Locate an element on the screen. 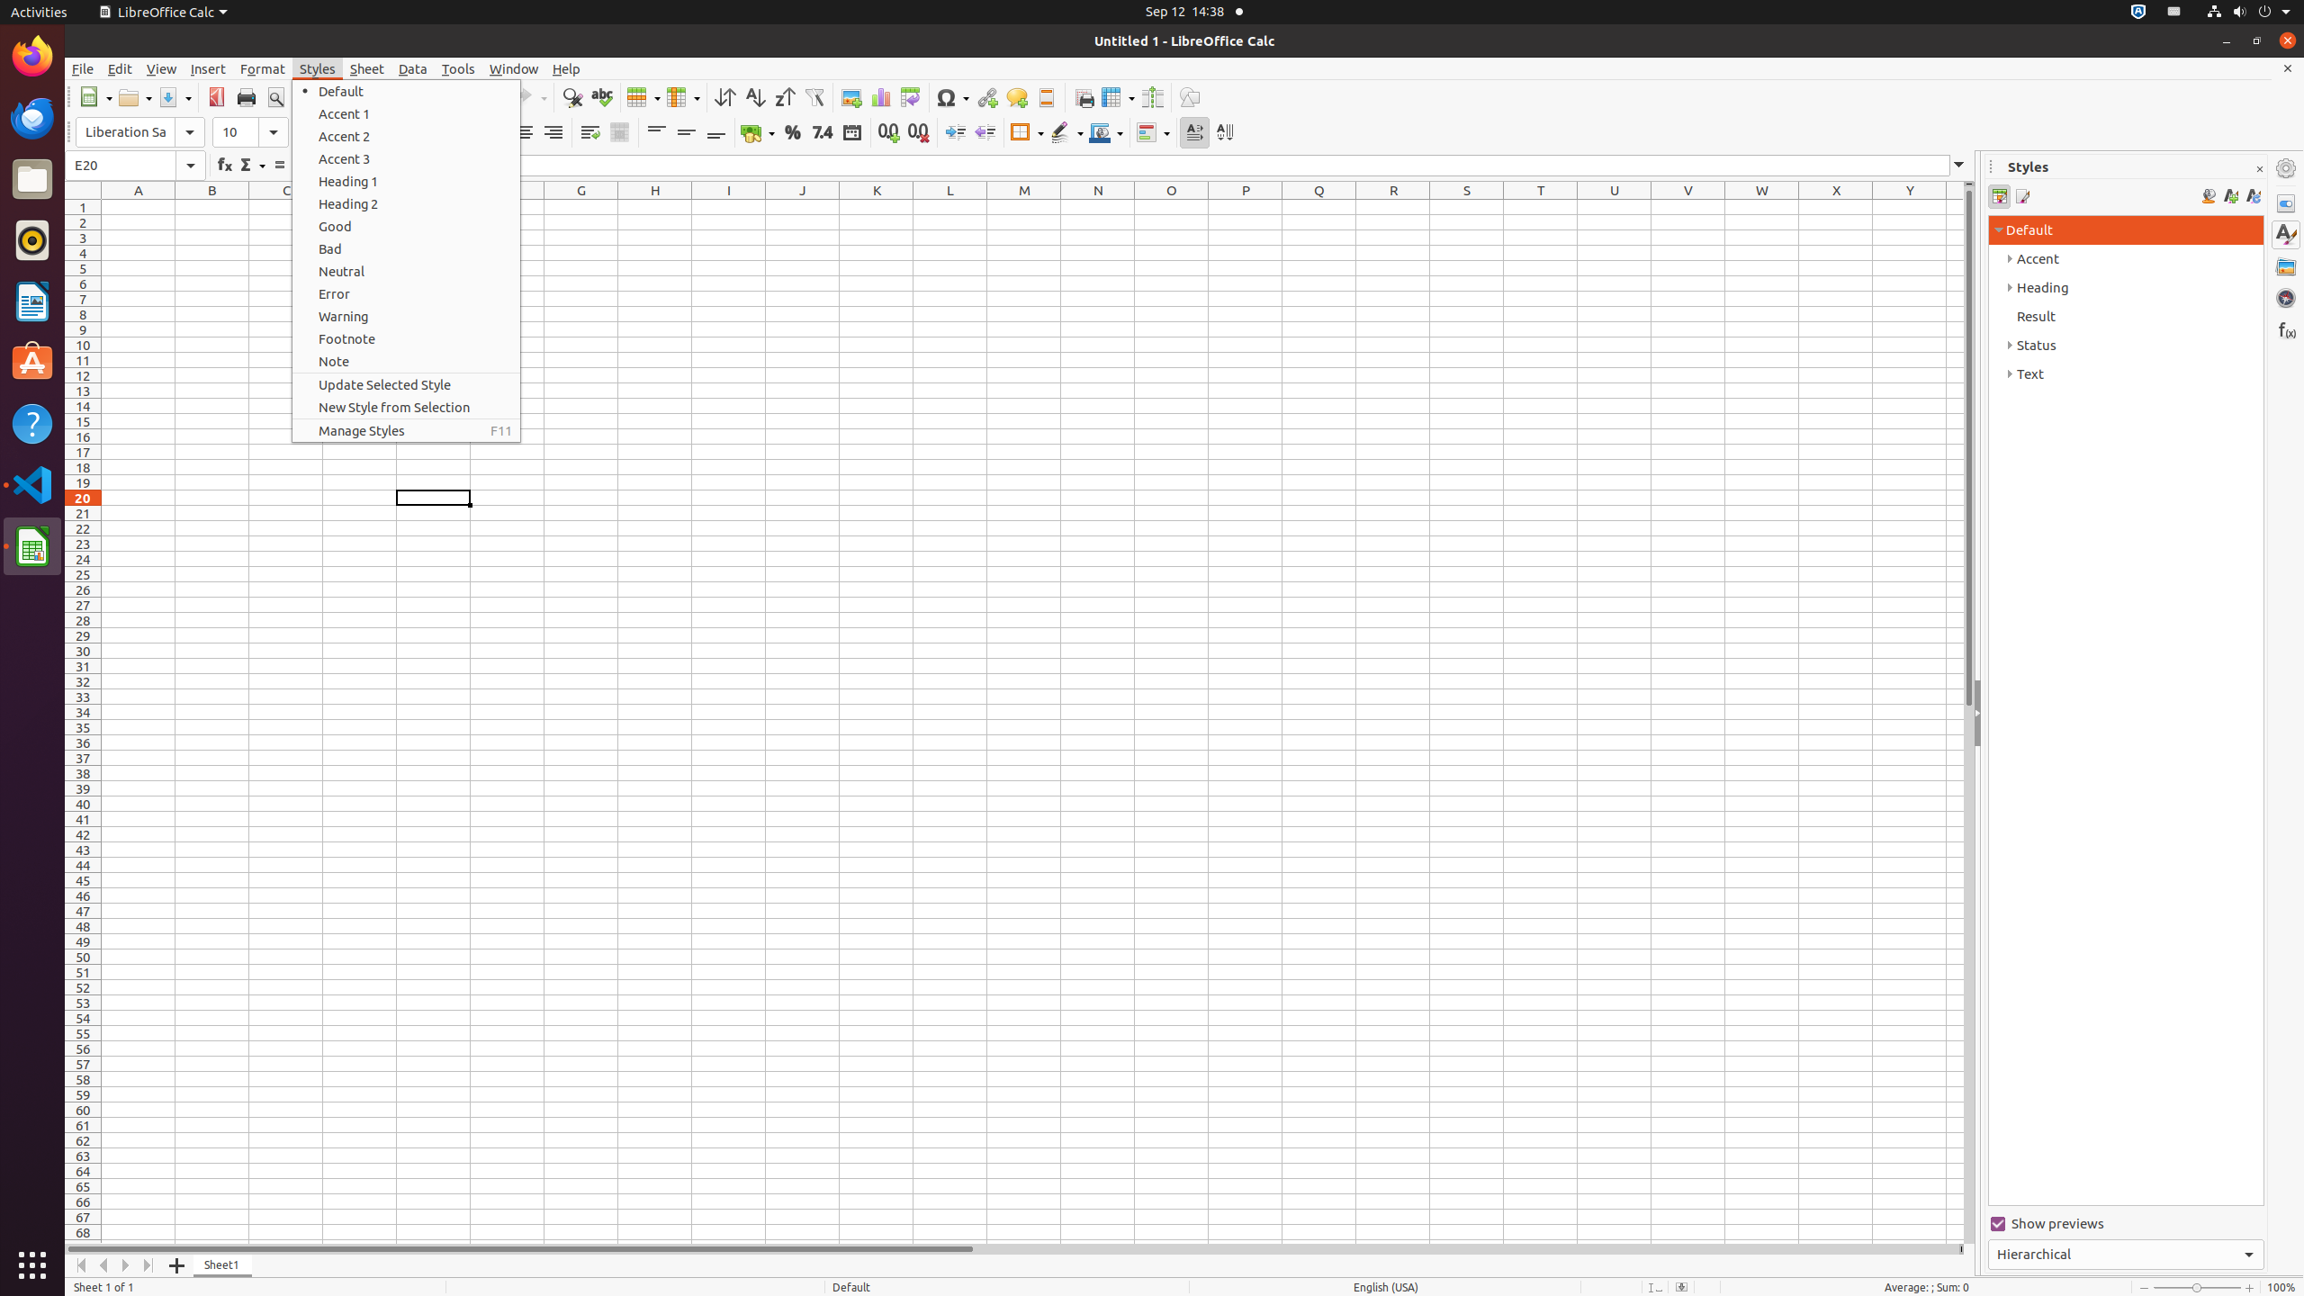  Styles is located at coordinates (2286, 235).